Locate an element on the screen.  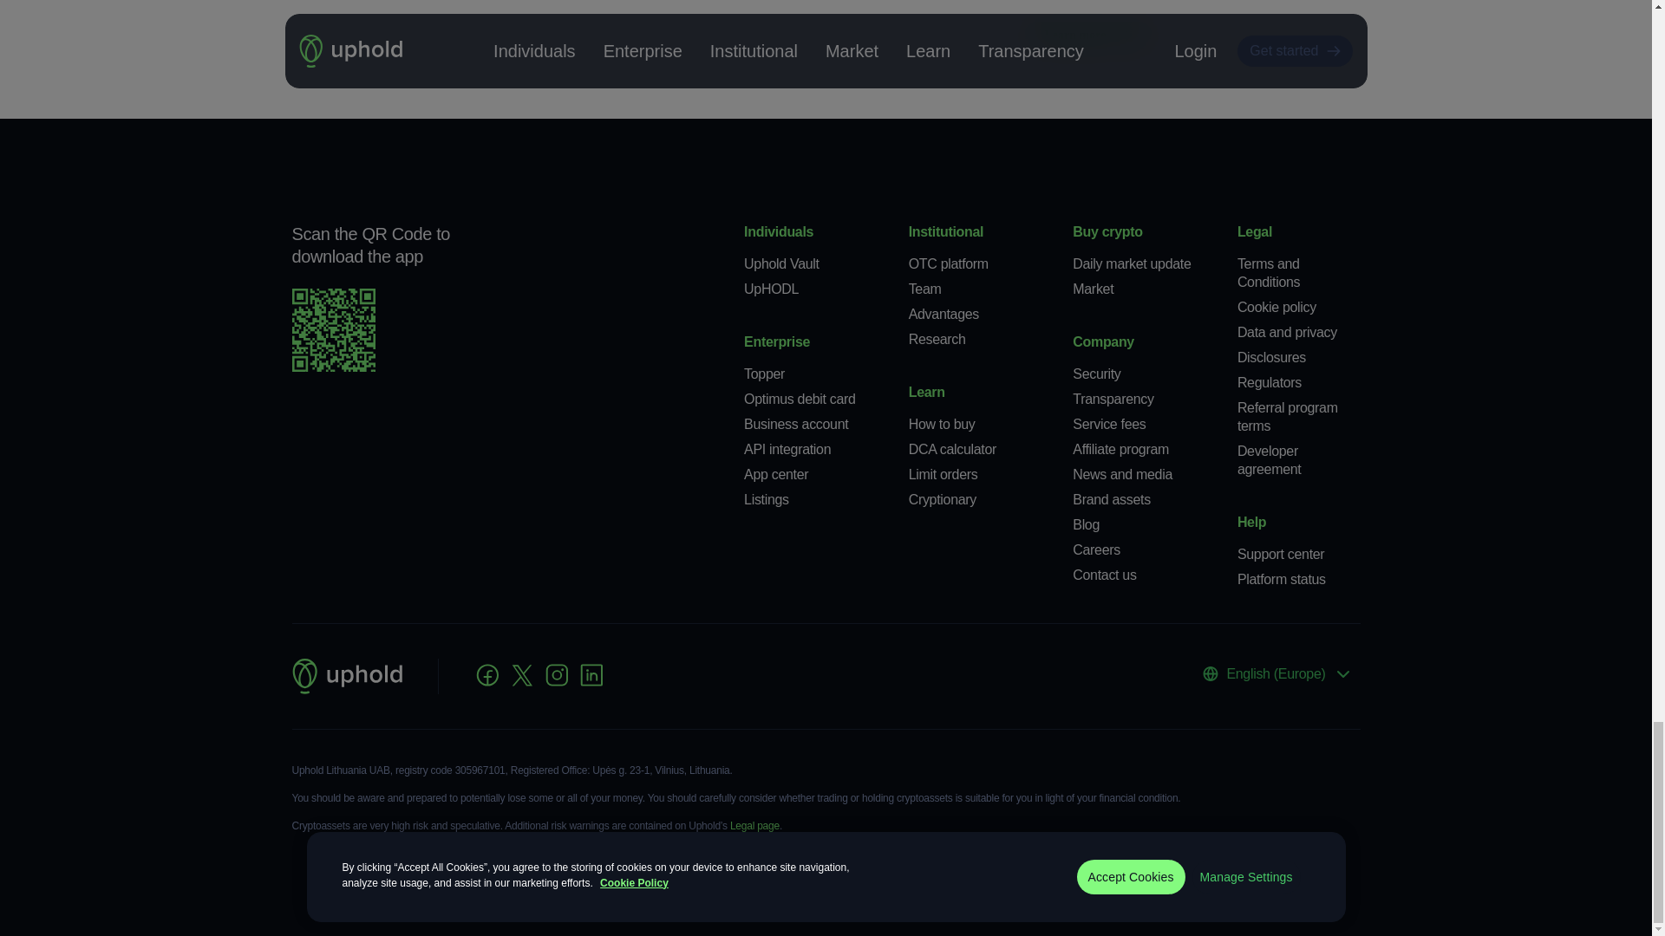
Topper is located at coordinates (764, 374).